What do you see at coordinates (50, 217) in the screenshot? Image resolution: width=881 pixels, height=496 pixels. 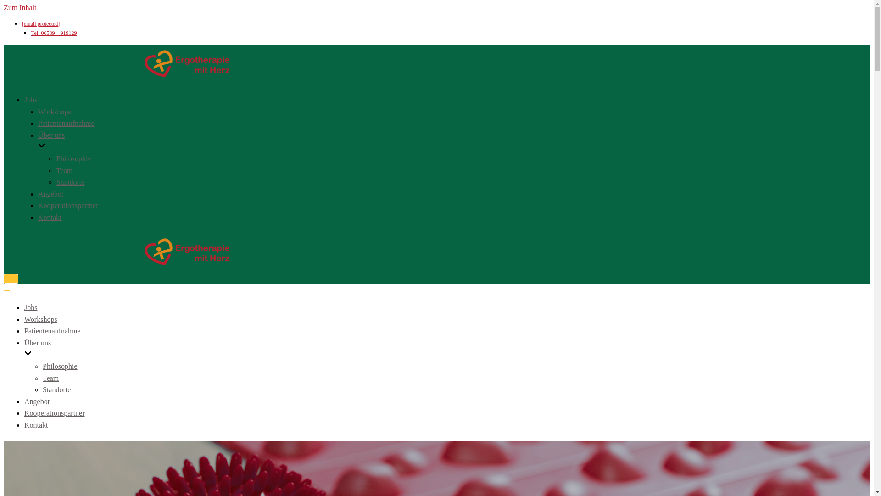 I see `Kontakt` at bounding box center [50, 217].